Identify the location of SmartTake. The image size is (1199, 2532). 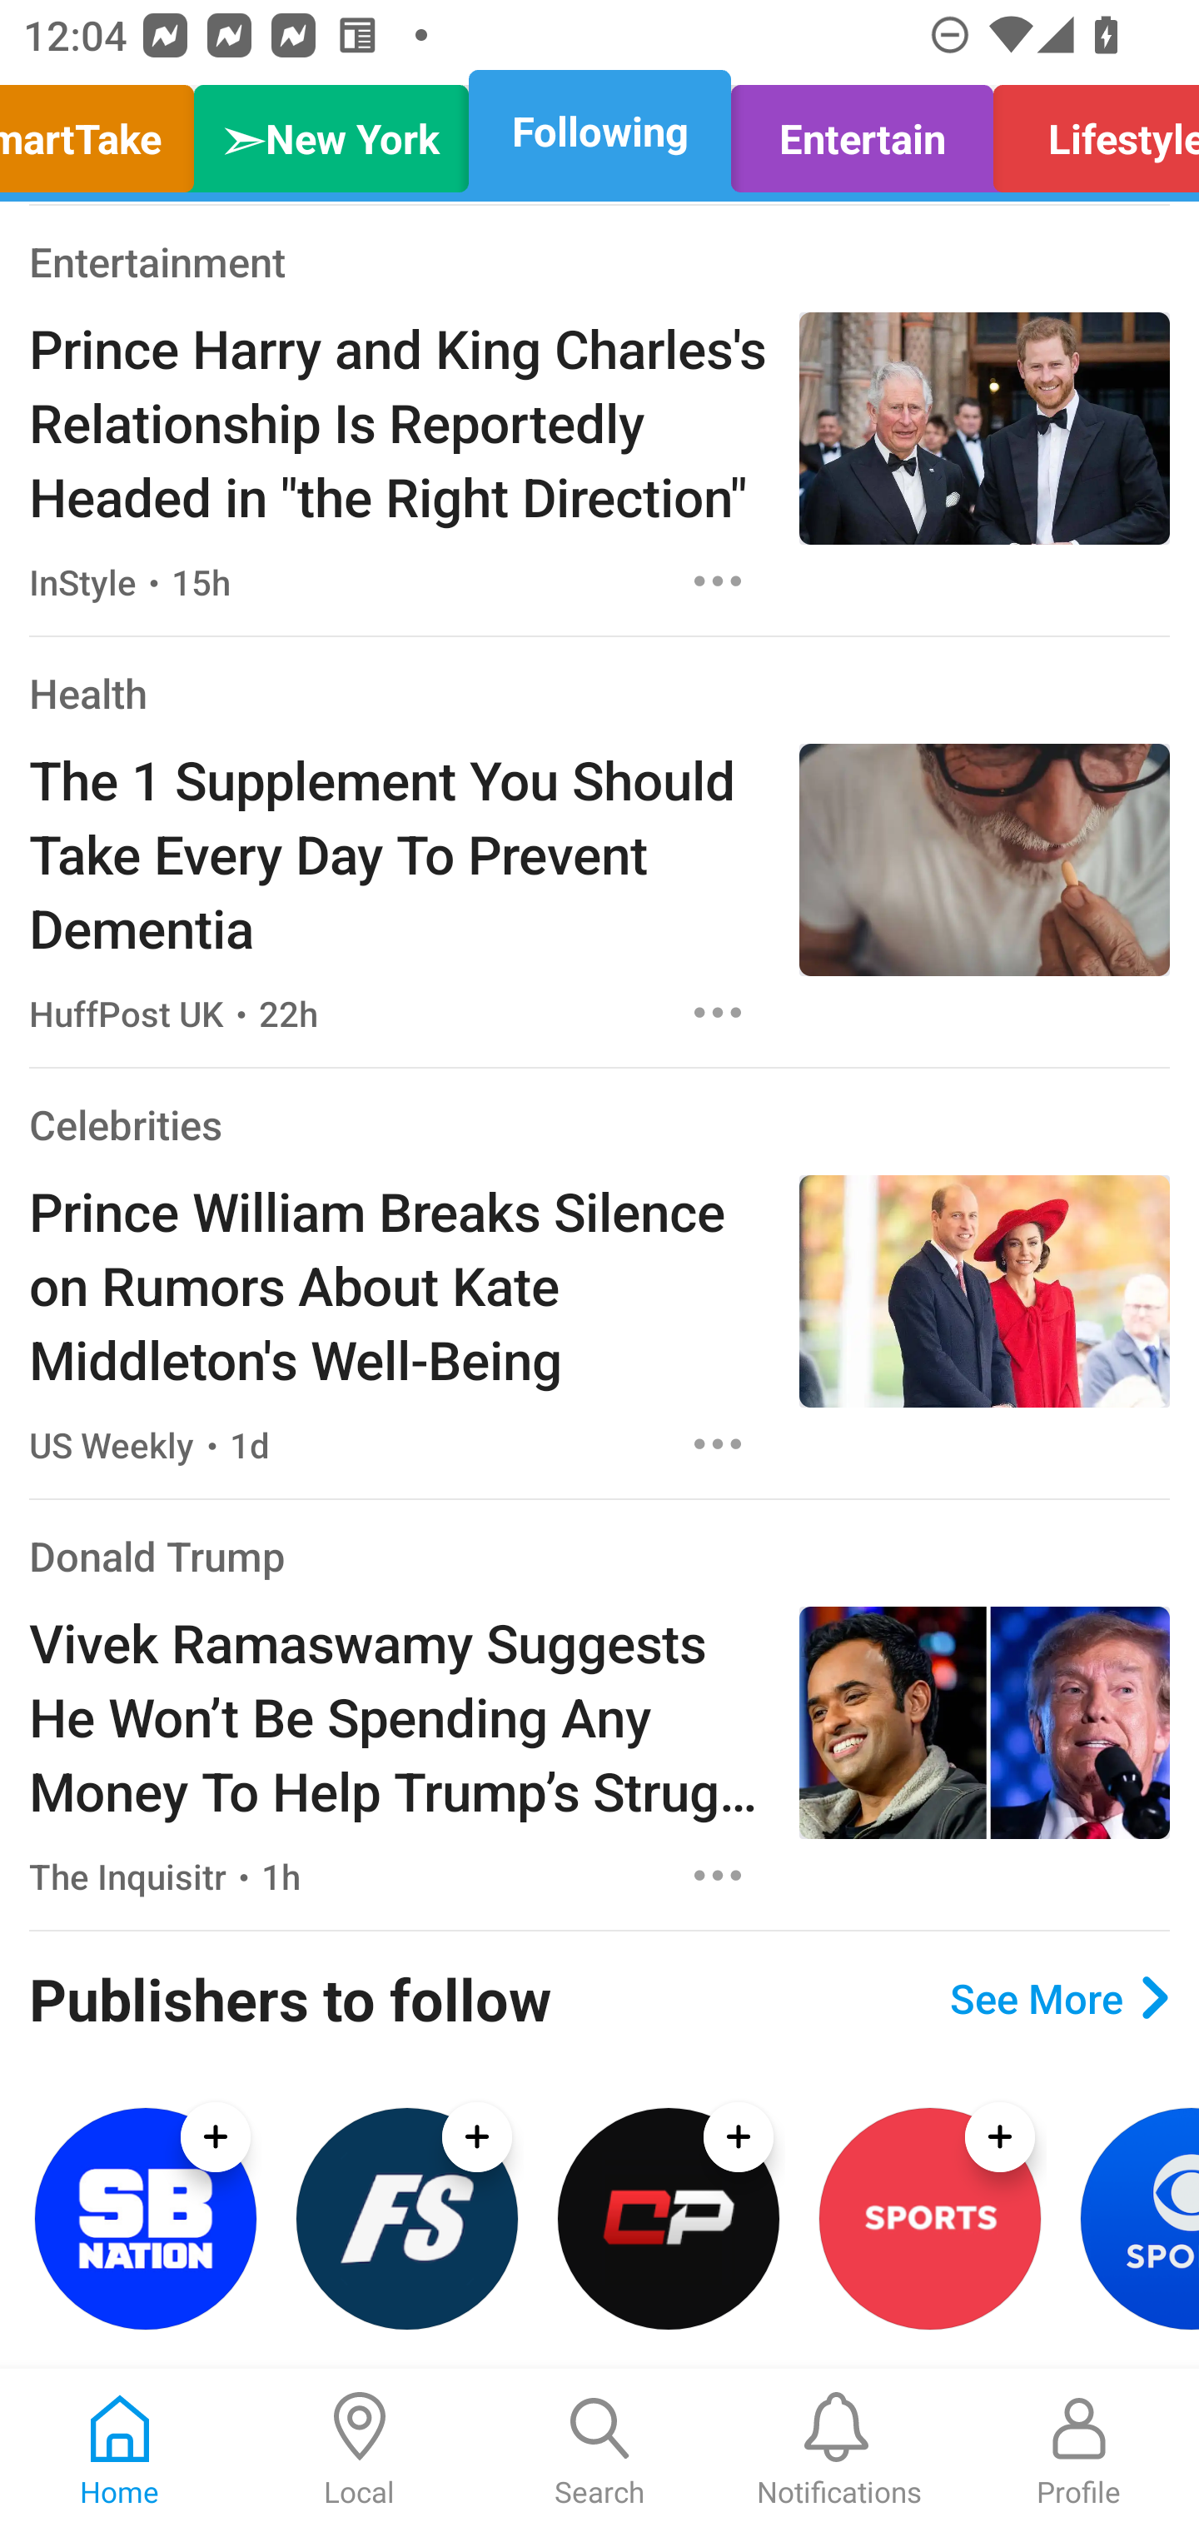
(105, 132).